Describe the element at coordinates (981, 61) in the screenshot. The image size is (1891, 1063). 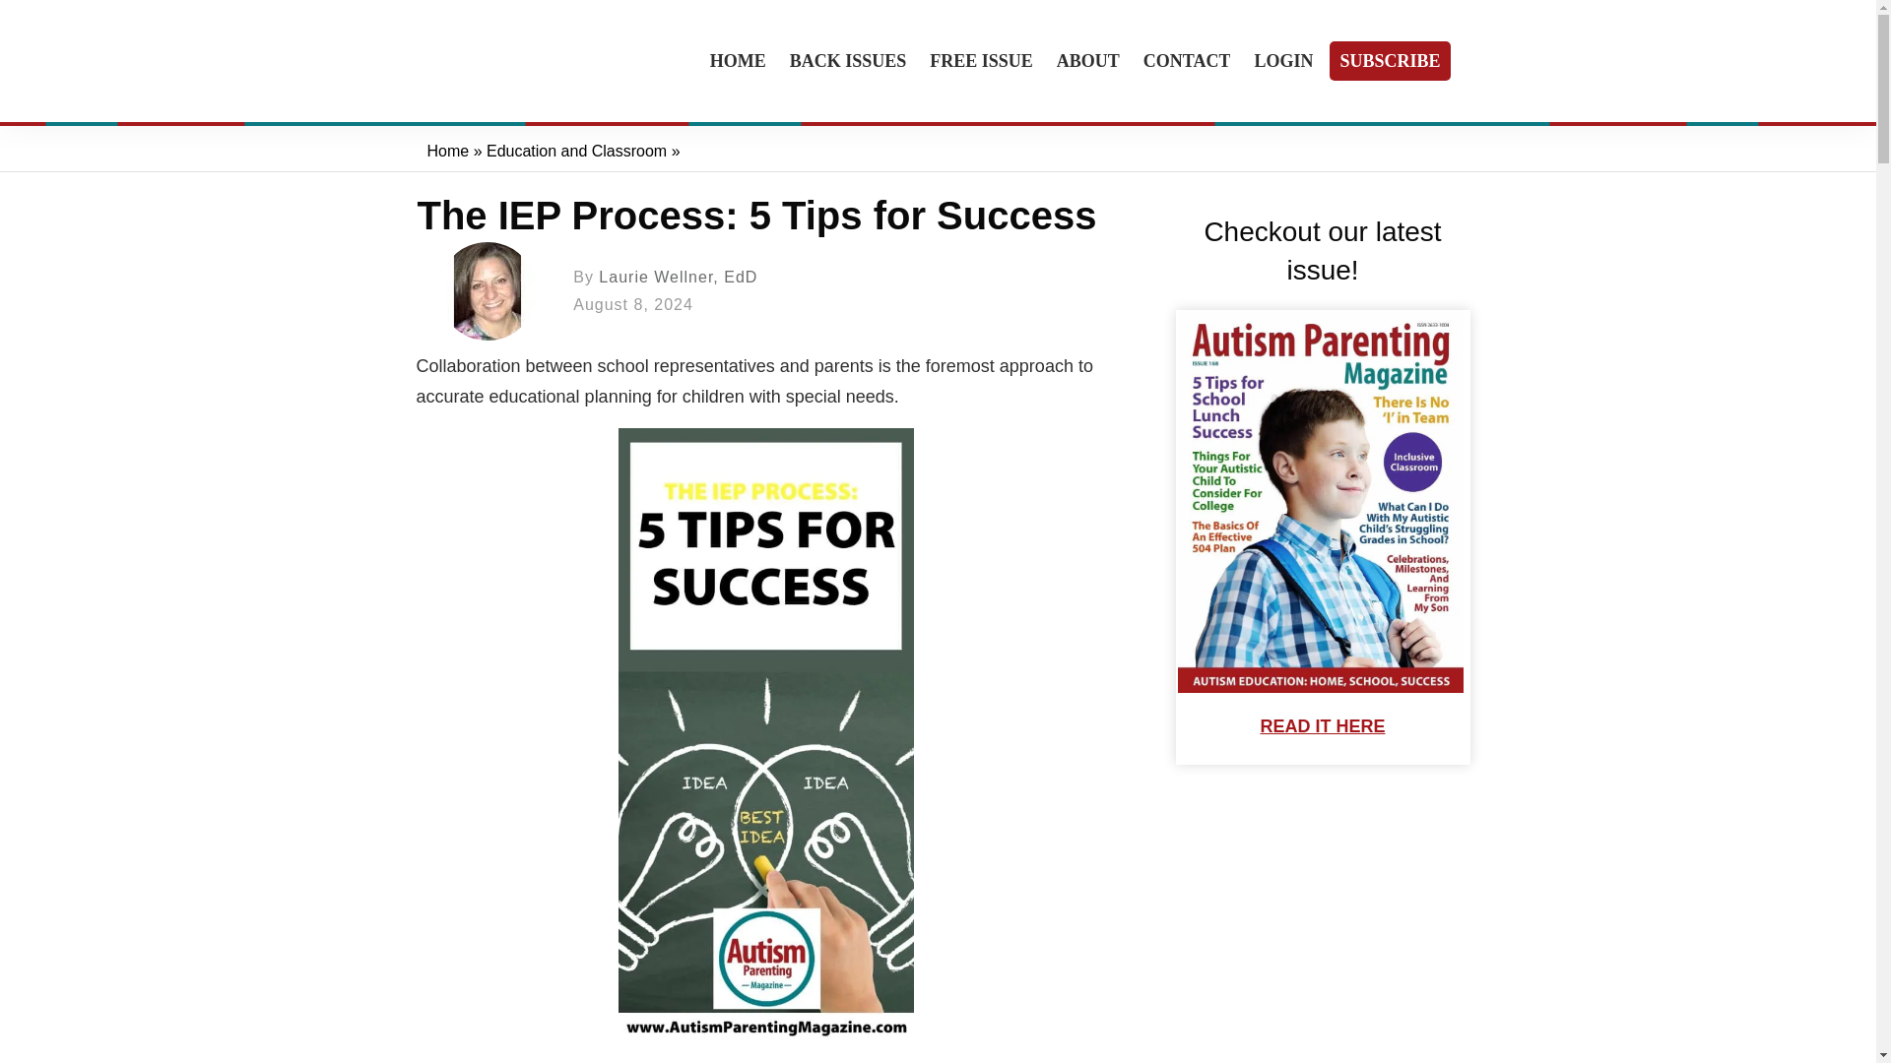
I see `FREE ISSUE` at that location.